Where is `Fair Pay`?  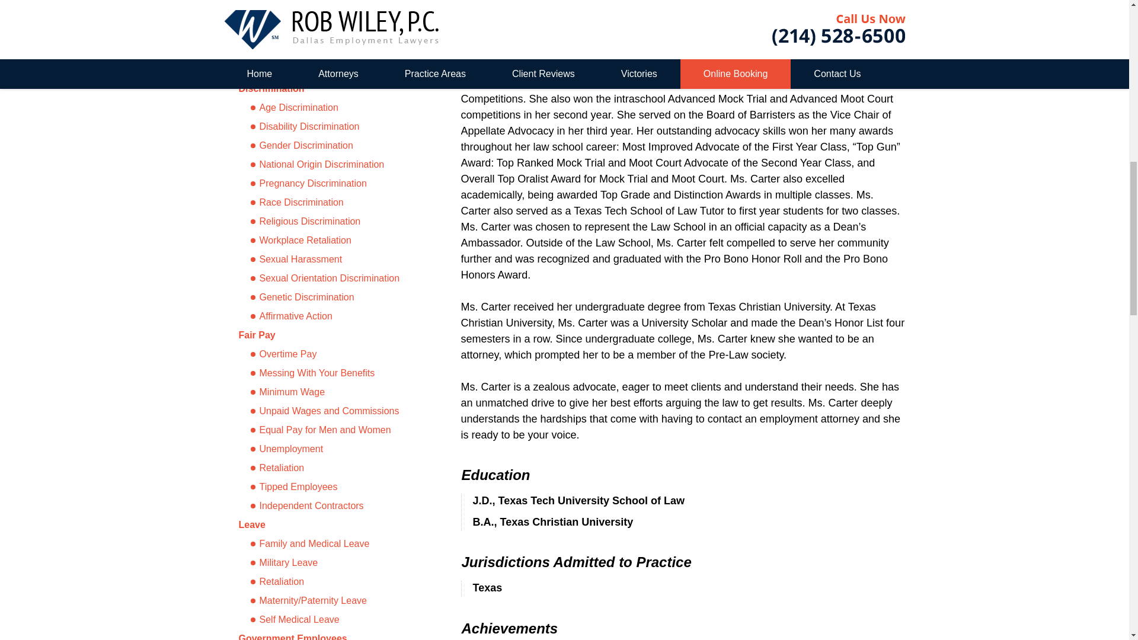 Fair Pay is located at coordinates (256, 335).